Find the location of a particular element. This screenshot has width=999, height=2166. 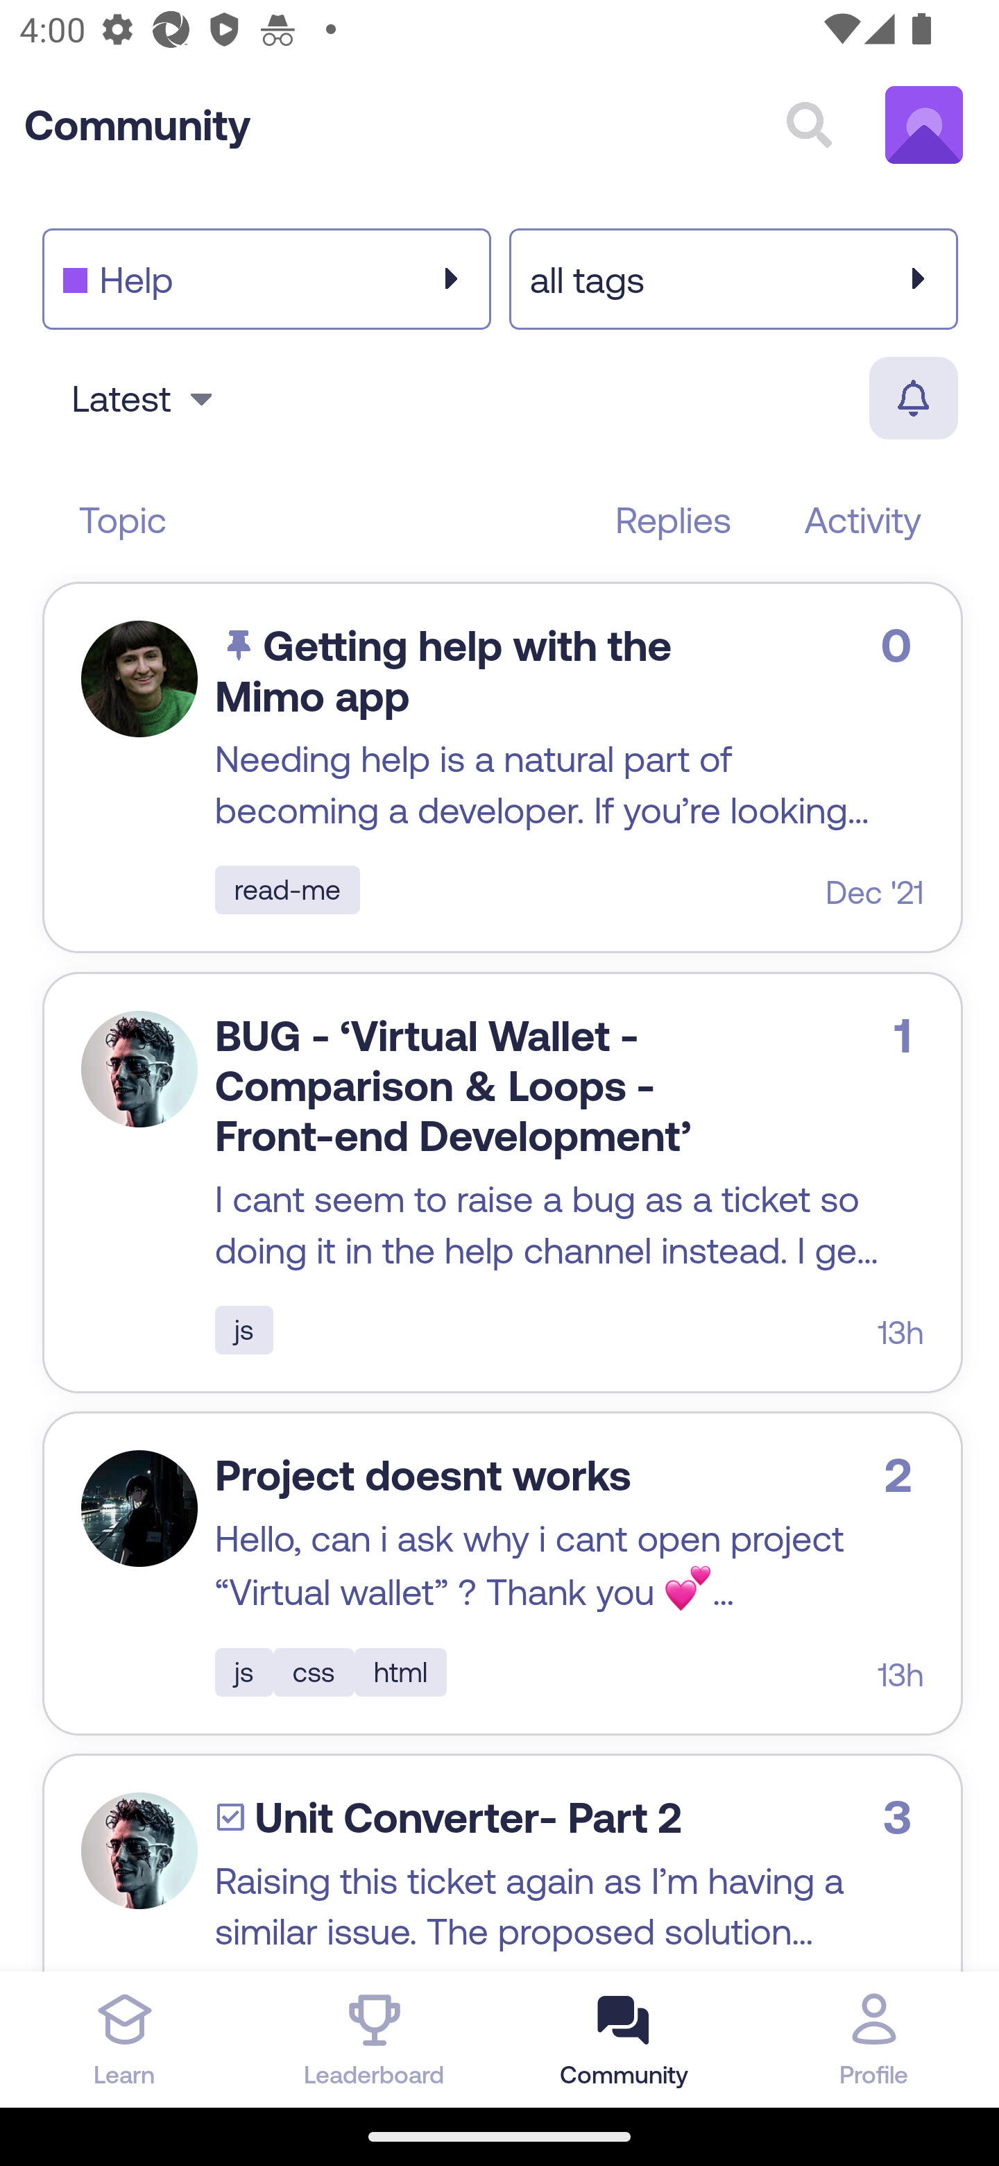

Learn is located at coordinates (125, 2039).